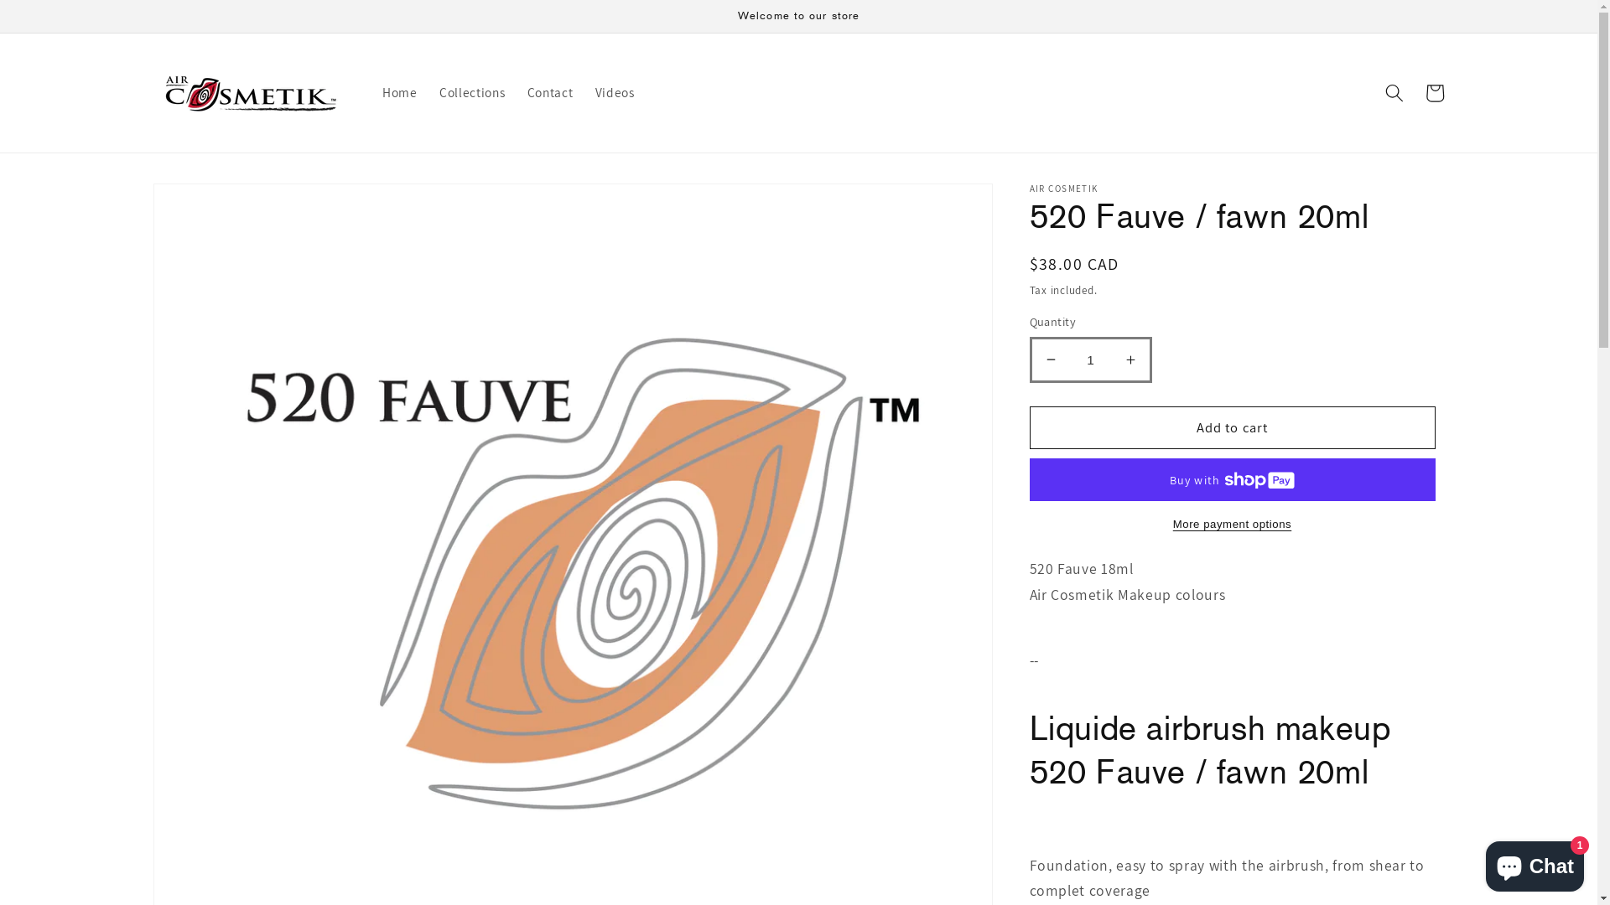  I want to click on Decrease quantity for 520 Fauve / fawn 20ml, so click(1050, 360).